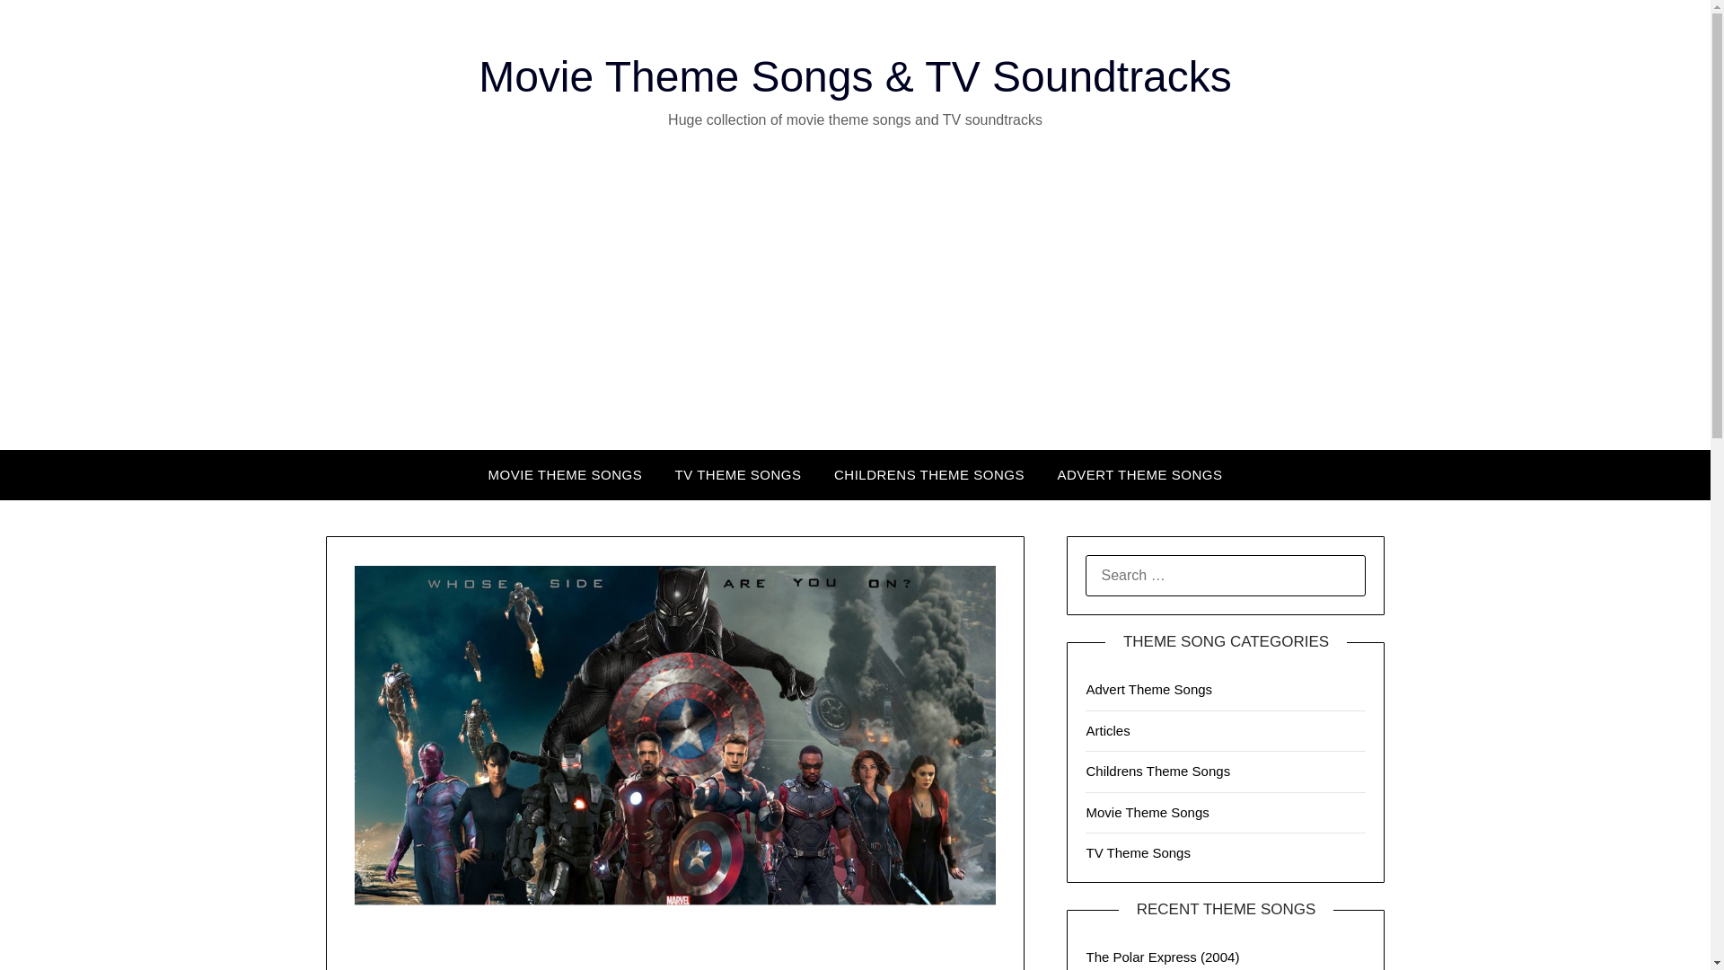 The width and height of the screenshot is (1724, 970). I want to click on CHILDRENS THEME SONGS, so click(929, 475).